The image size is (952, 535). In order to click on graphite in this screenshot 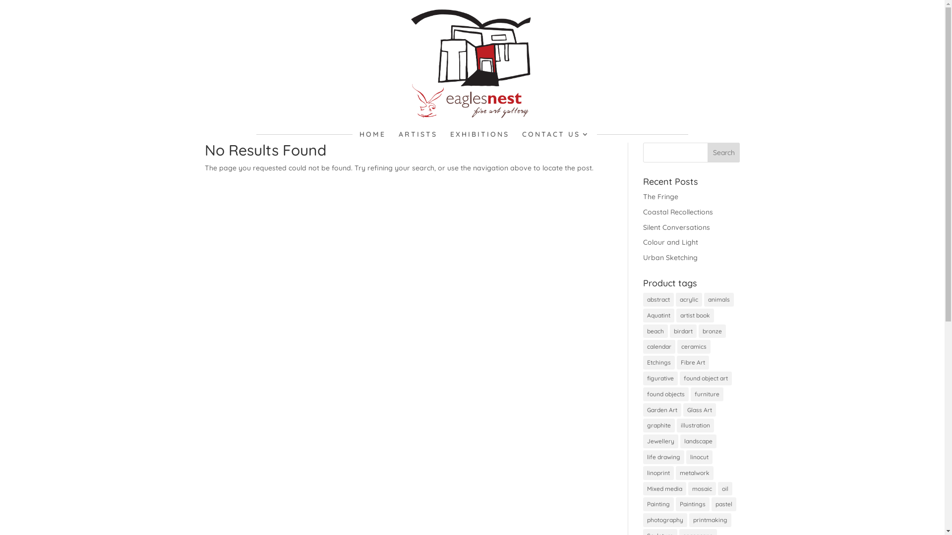, I will do `click(659, 426)`.